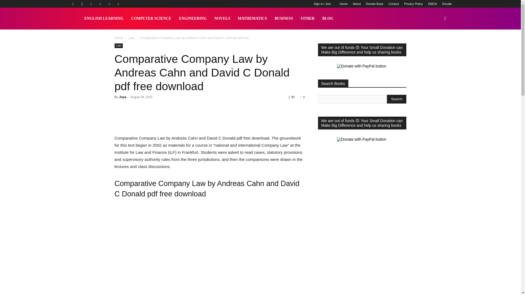 Image resolution: width=525 pixels, height=295 pixels. Describe the element at coordinates (109, 4) in the screenshot. I see `Twitter` at that location.